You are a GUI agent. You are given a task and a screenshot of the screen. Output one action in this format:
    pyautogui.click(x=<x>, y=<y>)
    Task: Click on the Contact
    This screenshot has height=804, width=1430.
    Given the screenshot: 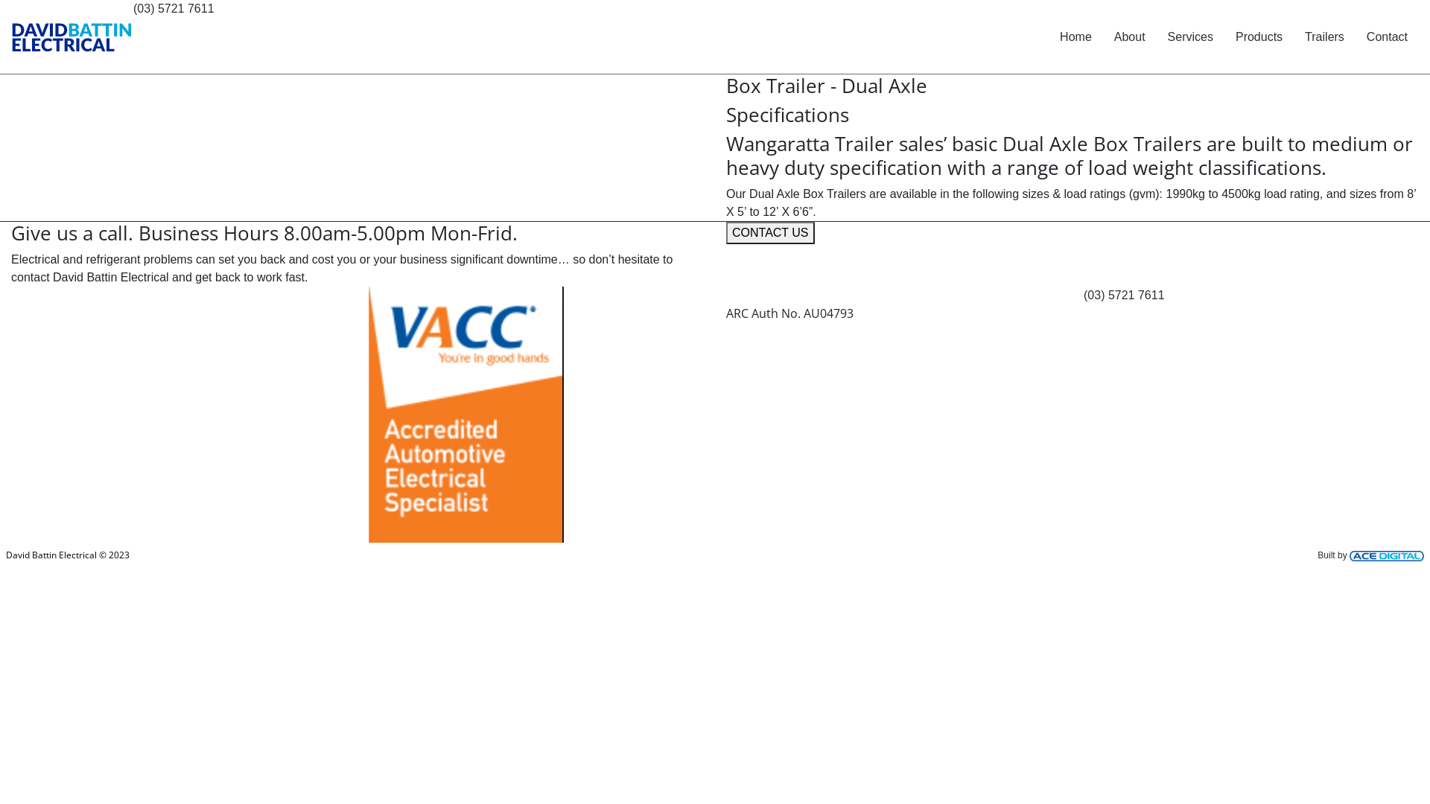 What is the action you would take?
    pyautogui.click(x=1387, y=37)
    